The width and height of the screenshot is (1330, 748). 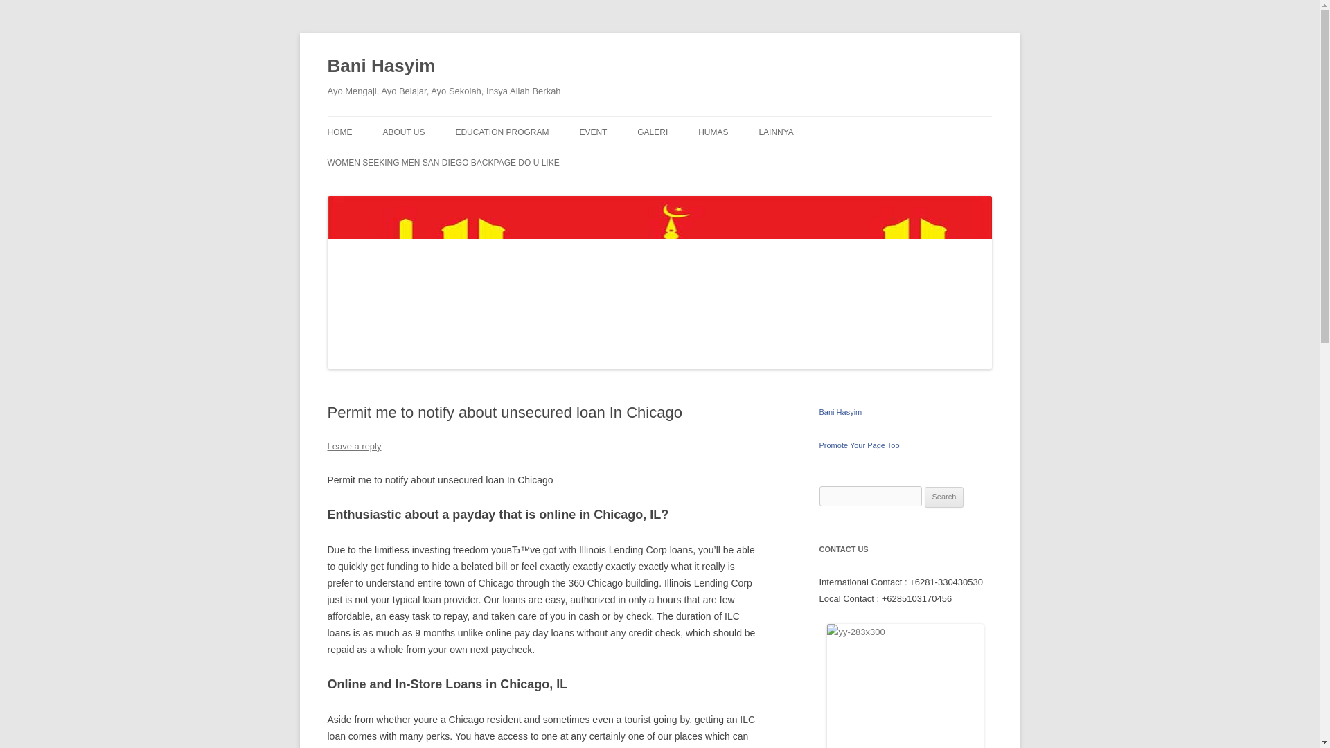 What do you see at coordinates (859, 445) in the screenshot?
I see `Make your own badge!` at bounding box center [859, 445].